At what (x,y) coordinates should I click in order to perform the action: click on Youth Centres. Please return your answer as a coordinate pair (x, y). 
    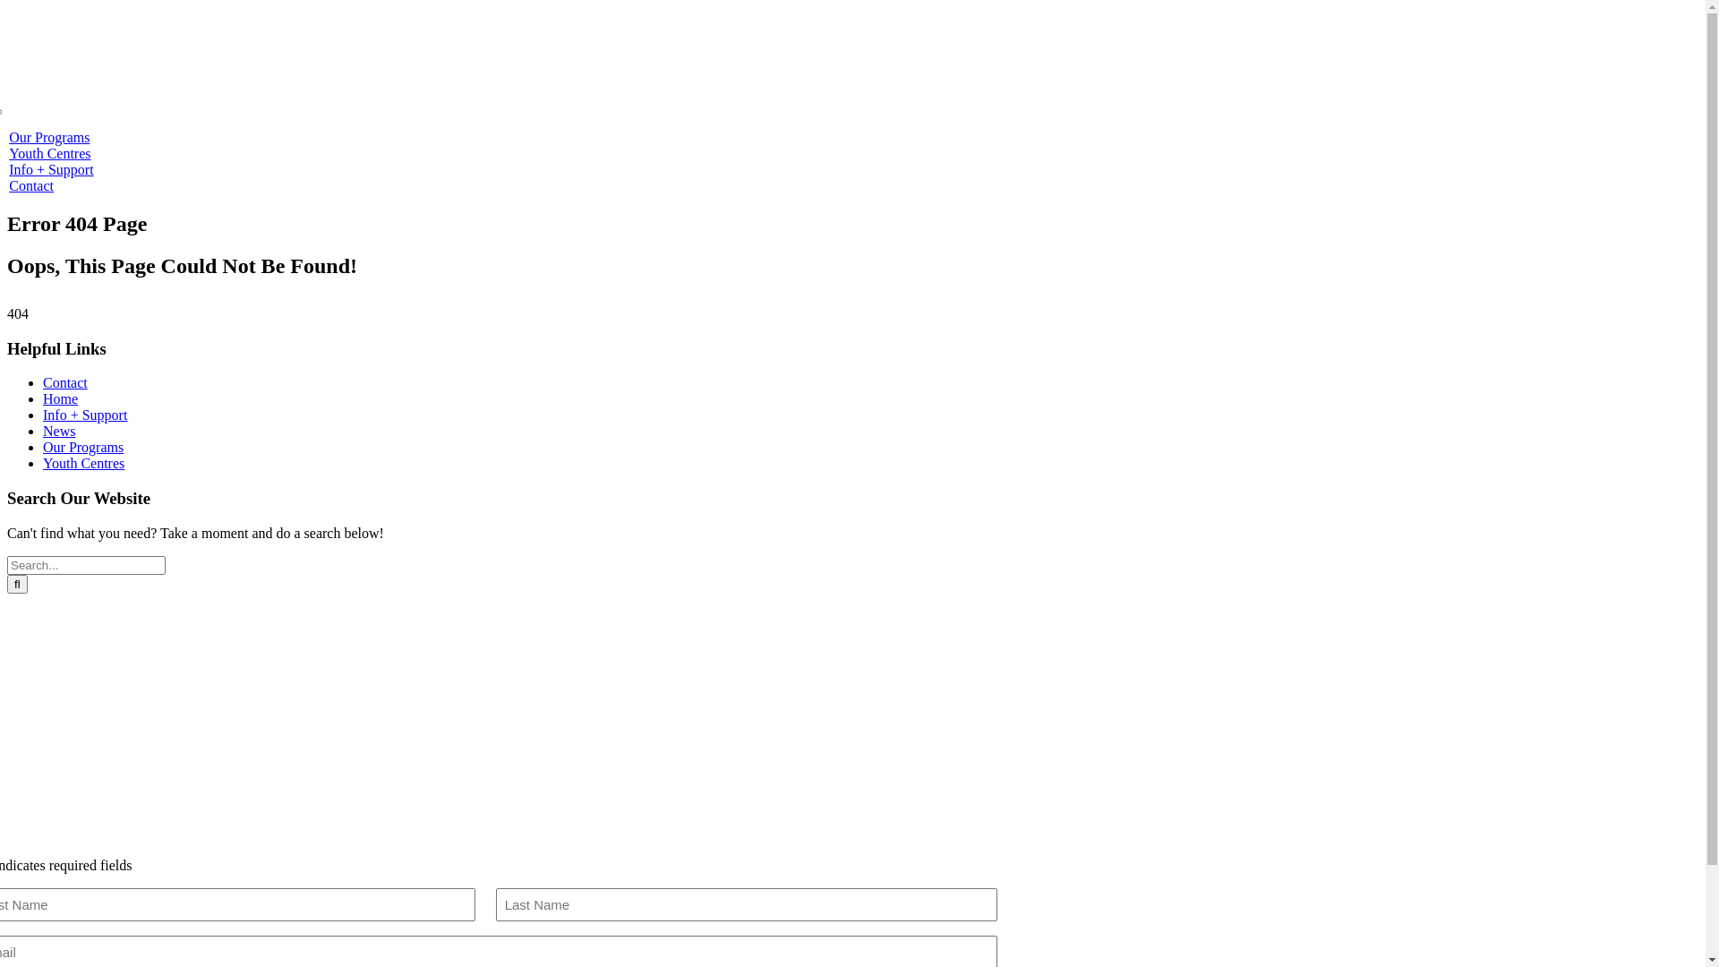
    Looking at the image, I should click on (84, 463).